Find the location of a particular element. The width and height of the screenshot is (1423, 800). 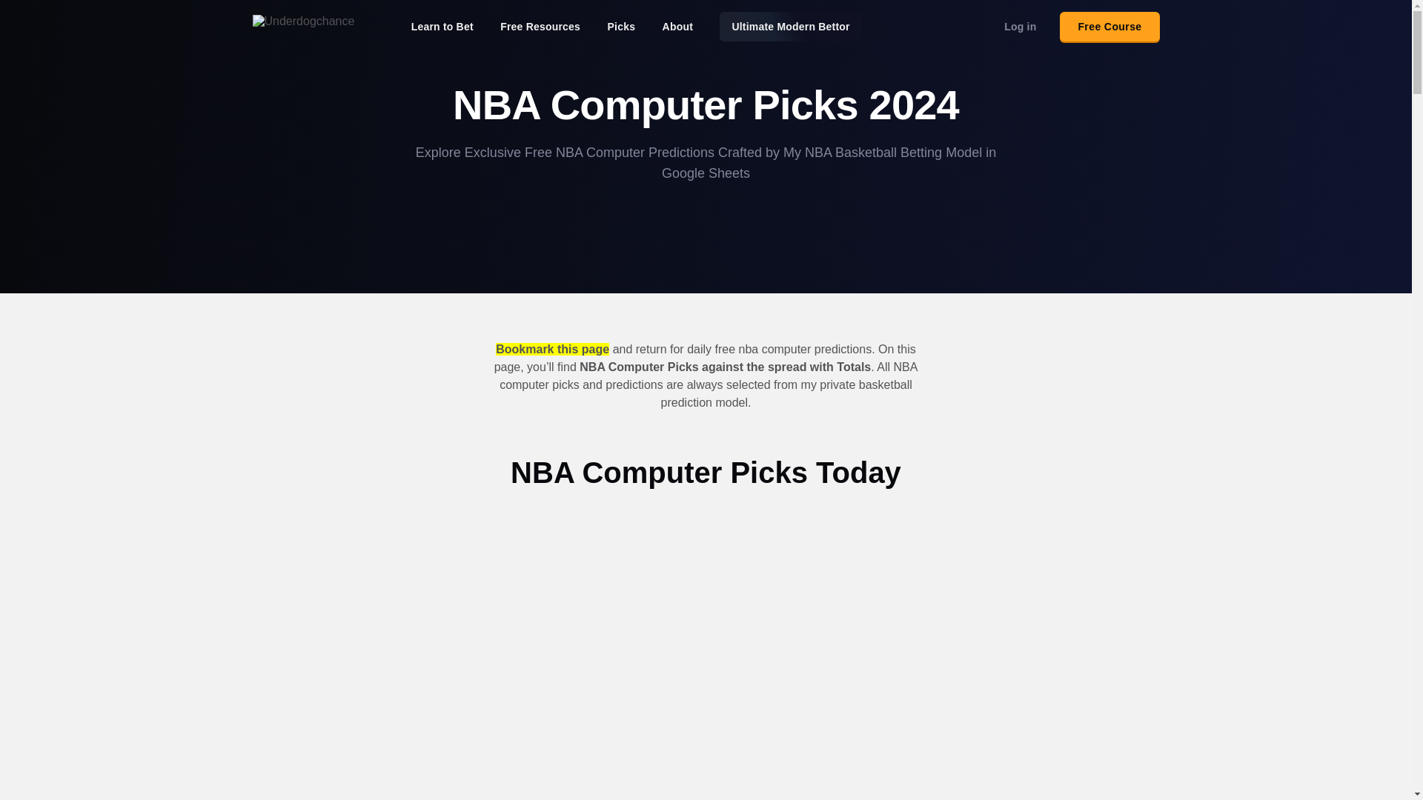

Learn to Bet is located at coordinates (442, 27).